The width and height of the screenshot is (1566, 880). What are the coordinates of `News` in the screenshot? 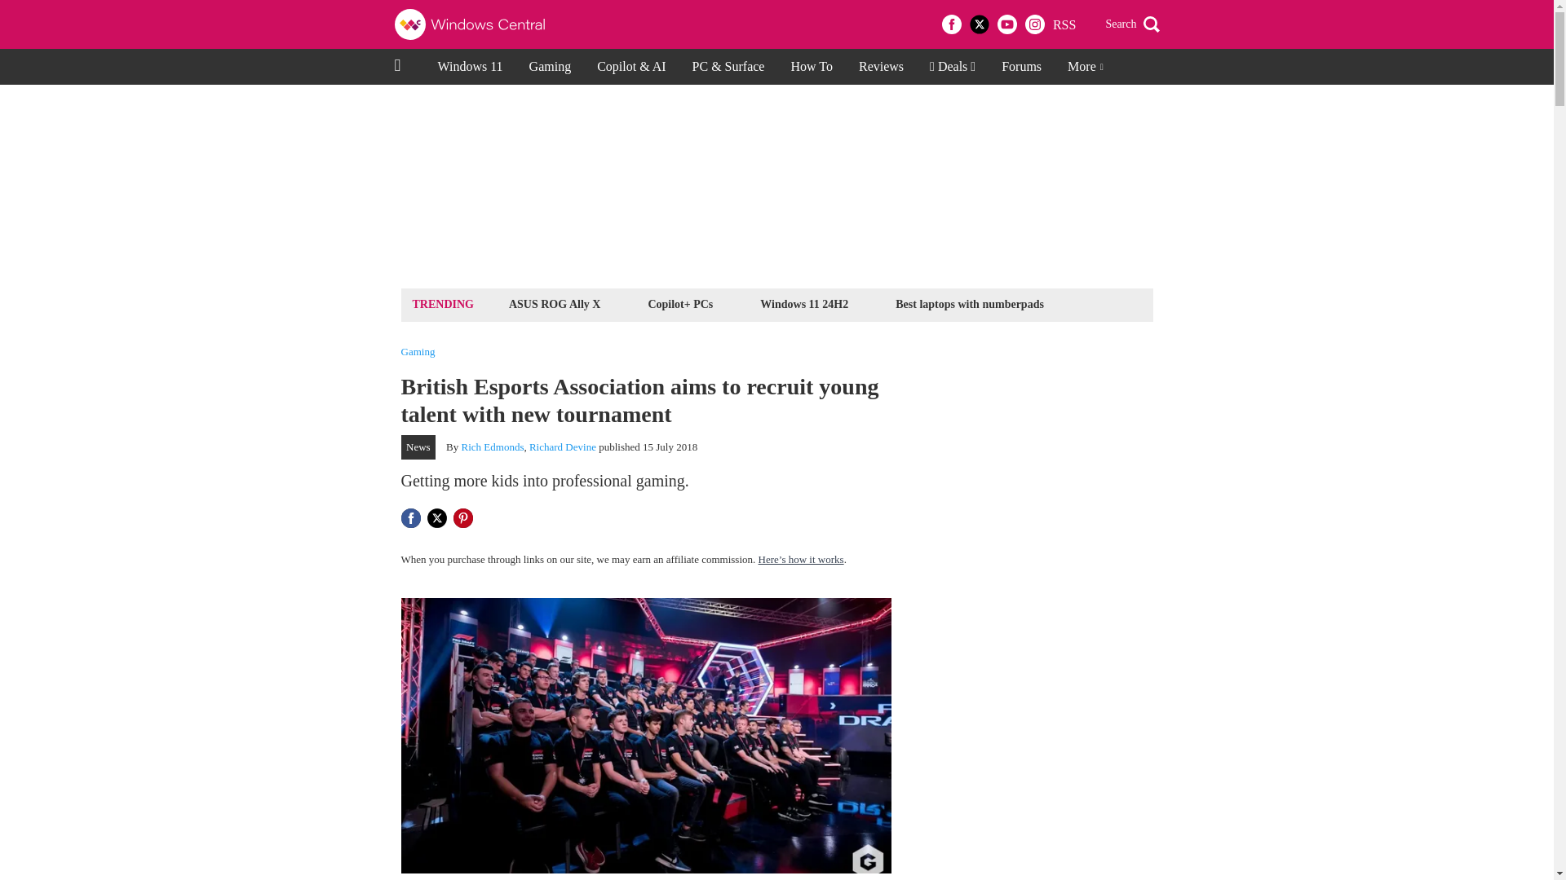 It's located at (418, 447).